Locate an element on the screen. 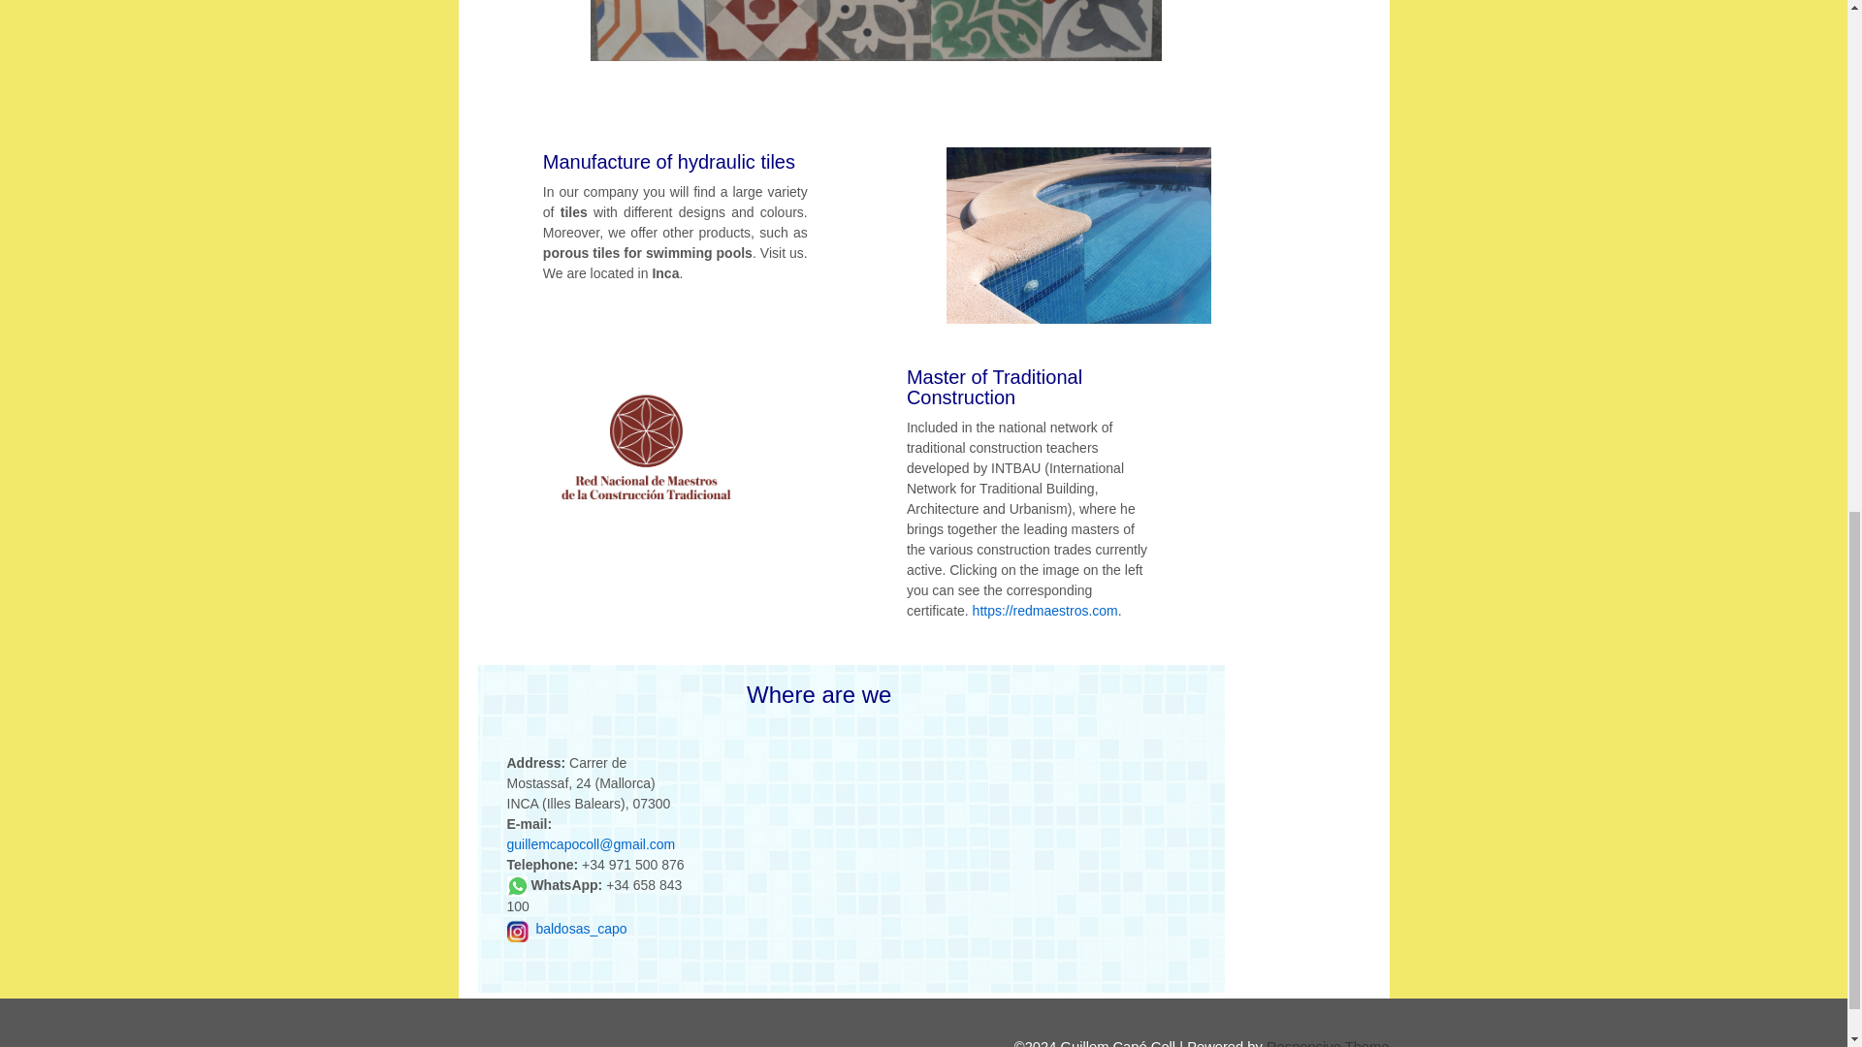  Responsive Theme is located at coordinates (1327, 1043).